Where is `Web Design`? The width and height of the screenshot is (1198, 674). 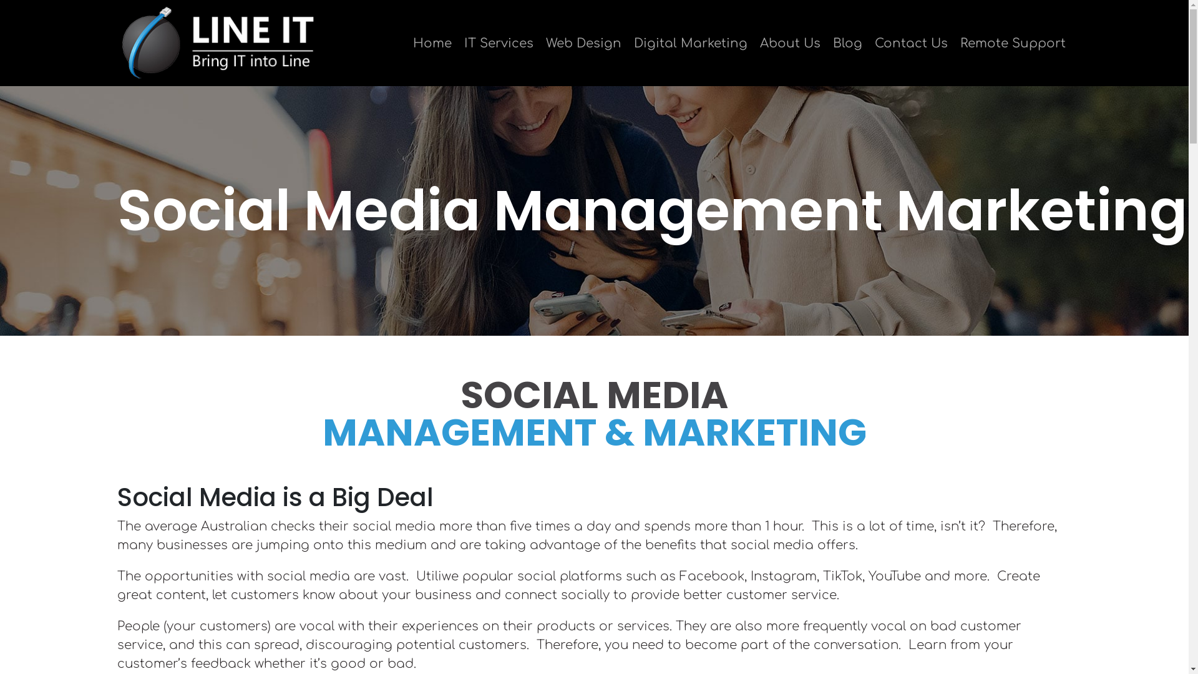 Web Design is located at coordinates (583, 44).